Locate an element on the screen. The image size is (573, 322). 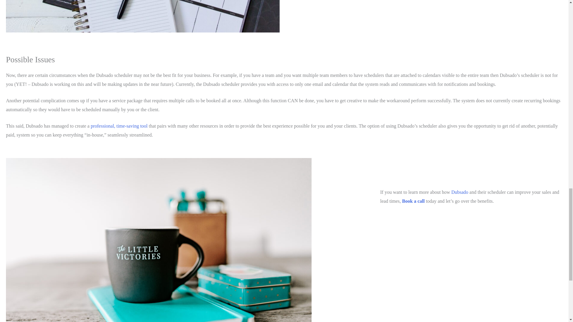
Book a call is located at coordinates (414, 201).